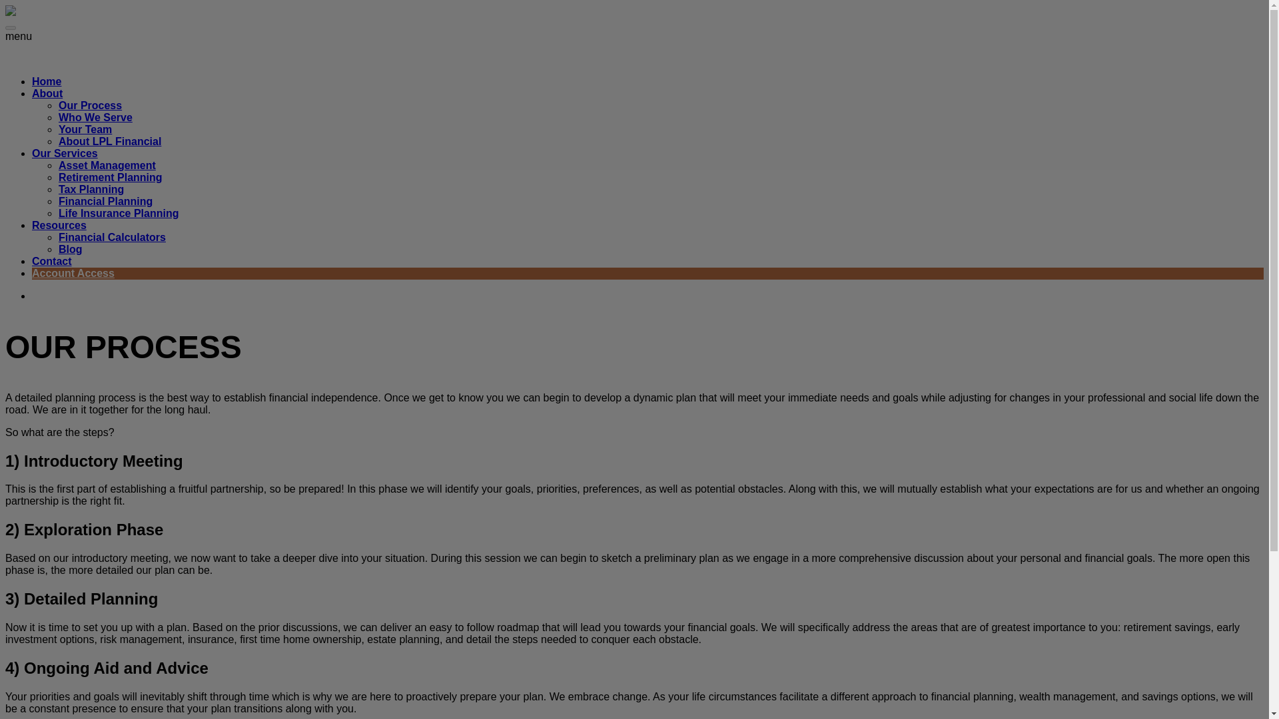 The image size is (1279, 719). Describe the element at coordinates (59, 225) in the screenshot. I see `Resources` at that location.